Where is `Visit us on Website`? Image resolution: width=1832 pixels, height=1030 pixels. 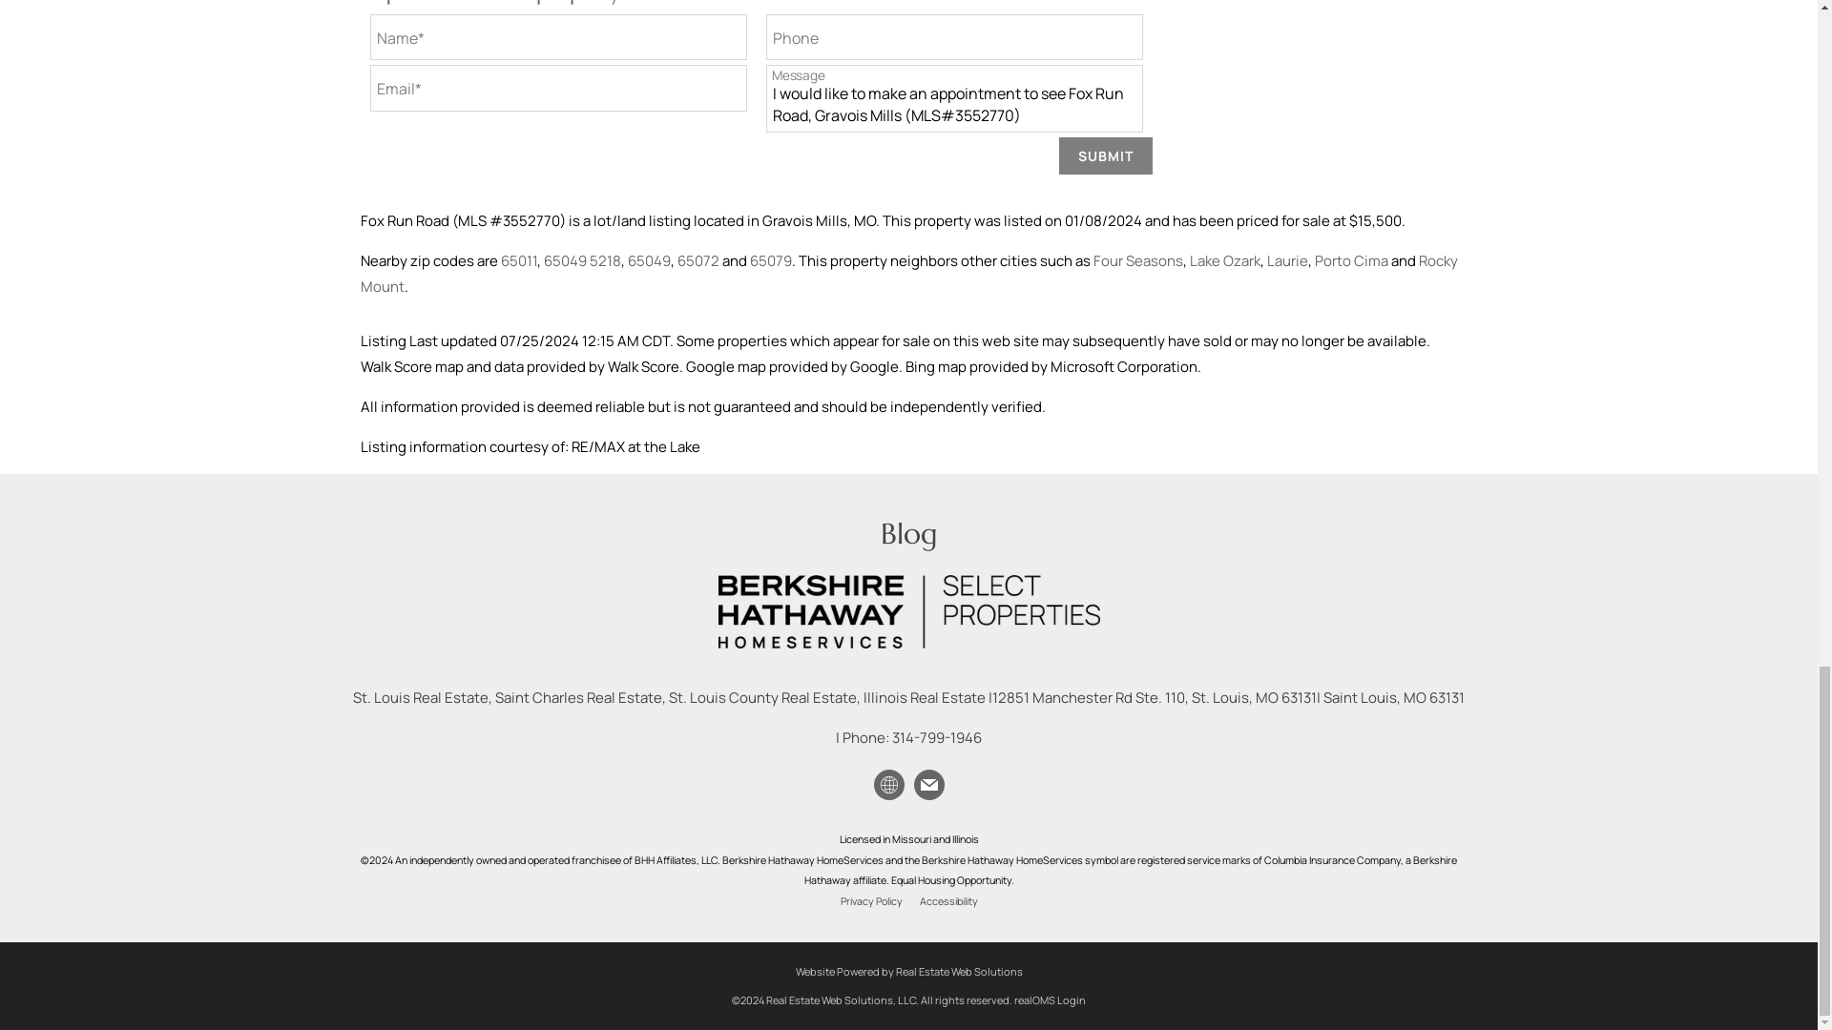 Visit us on Website is located at coordinates (887, 784).